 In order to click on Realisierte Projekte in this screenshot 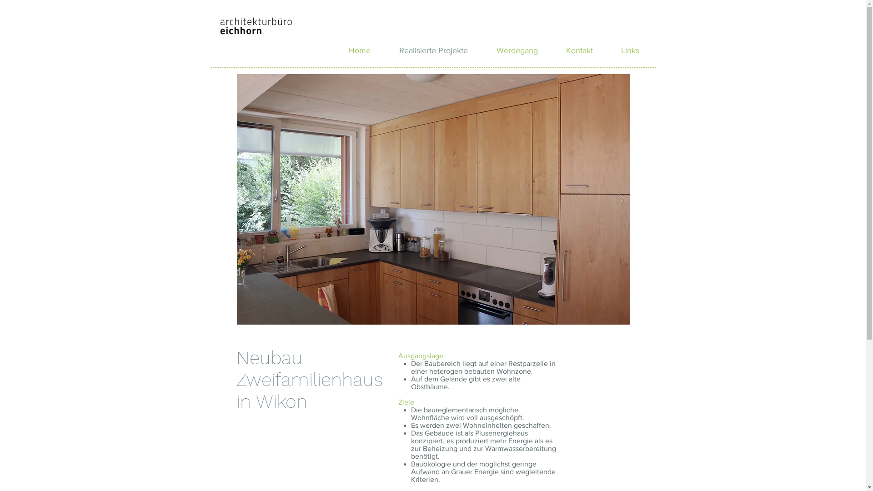, I will do `click(447, 30)`.